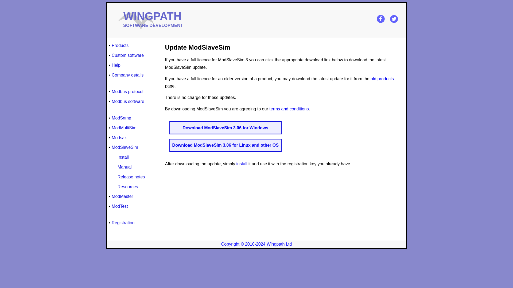  What do you see at coordinates (116, 65) in the screenshot?
I see `Help` at bounding box center [116, 65].